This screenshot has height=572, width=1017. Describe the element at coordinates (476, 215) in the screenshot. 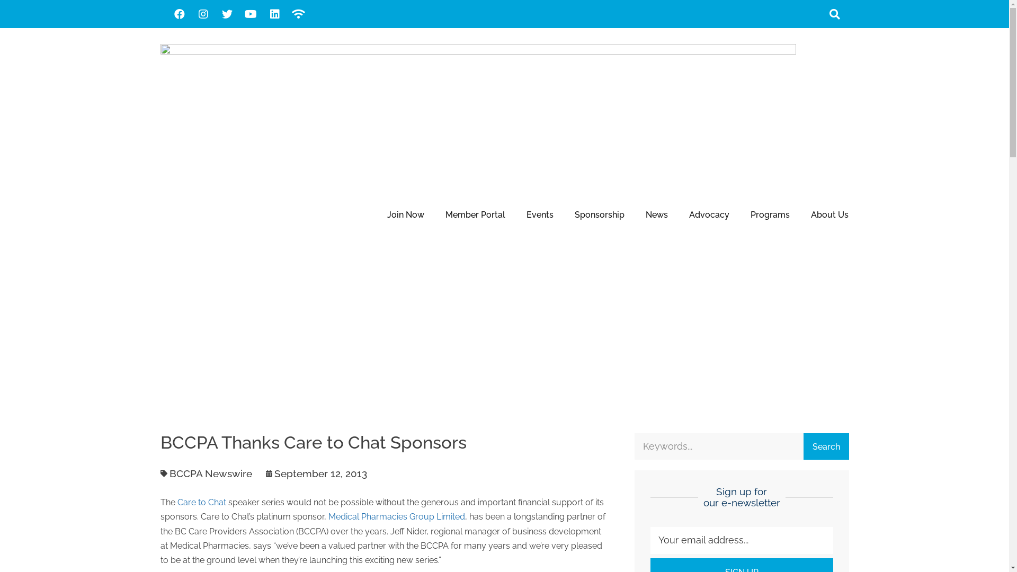

I see `Member Portal` at that location.